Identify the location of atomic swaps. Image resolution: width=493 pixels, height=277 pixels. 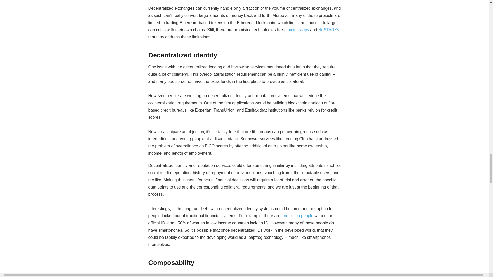
(297, 30).